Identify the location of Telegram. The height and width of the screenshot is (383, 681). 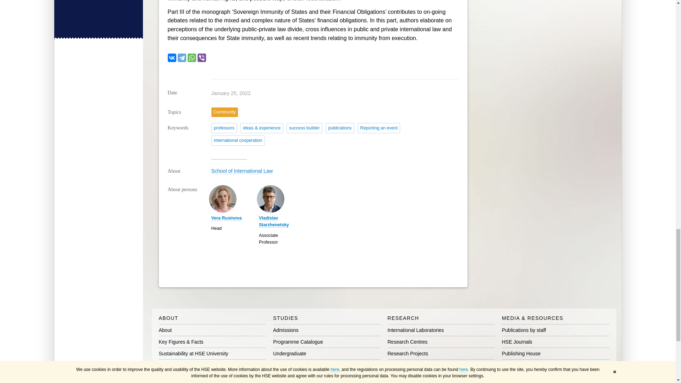
(182, 57).